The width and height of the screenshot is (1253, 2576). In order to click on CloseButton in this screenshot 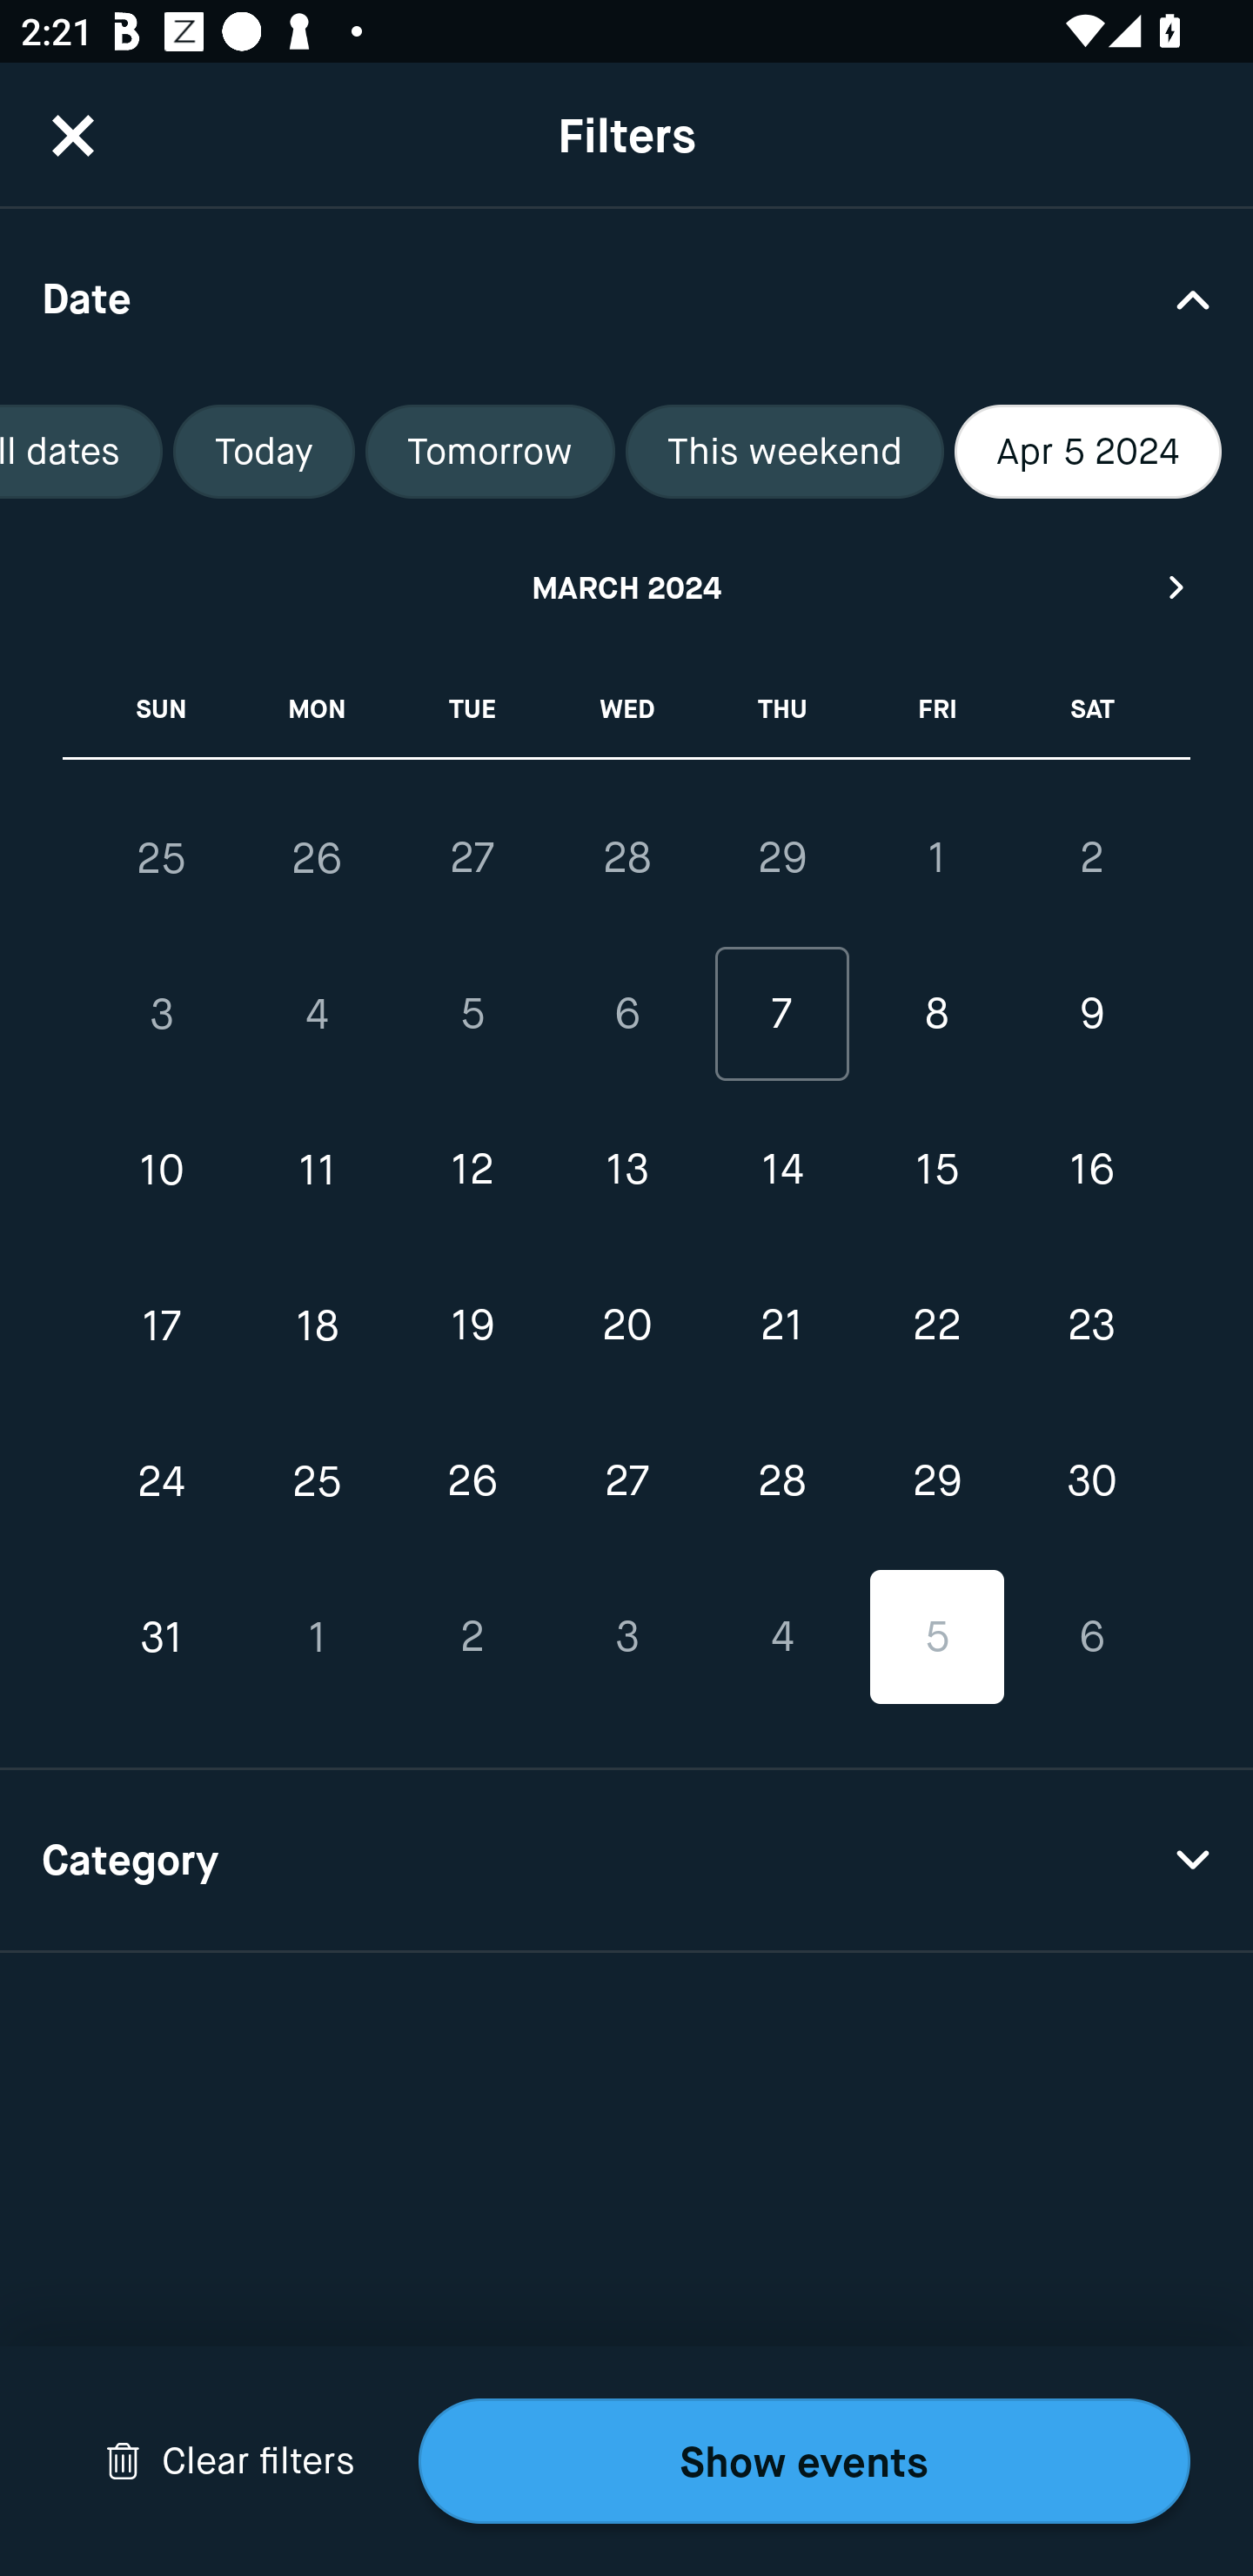, I will do `click(73, 135)`.